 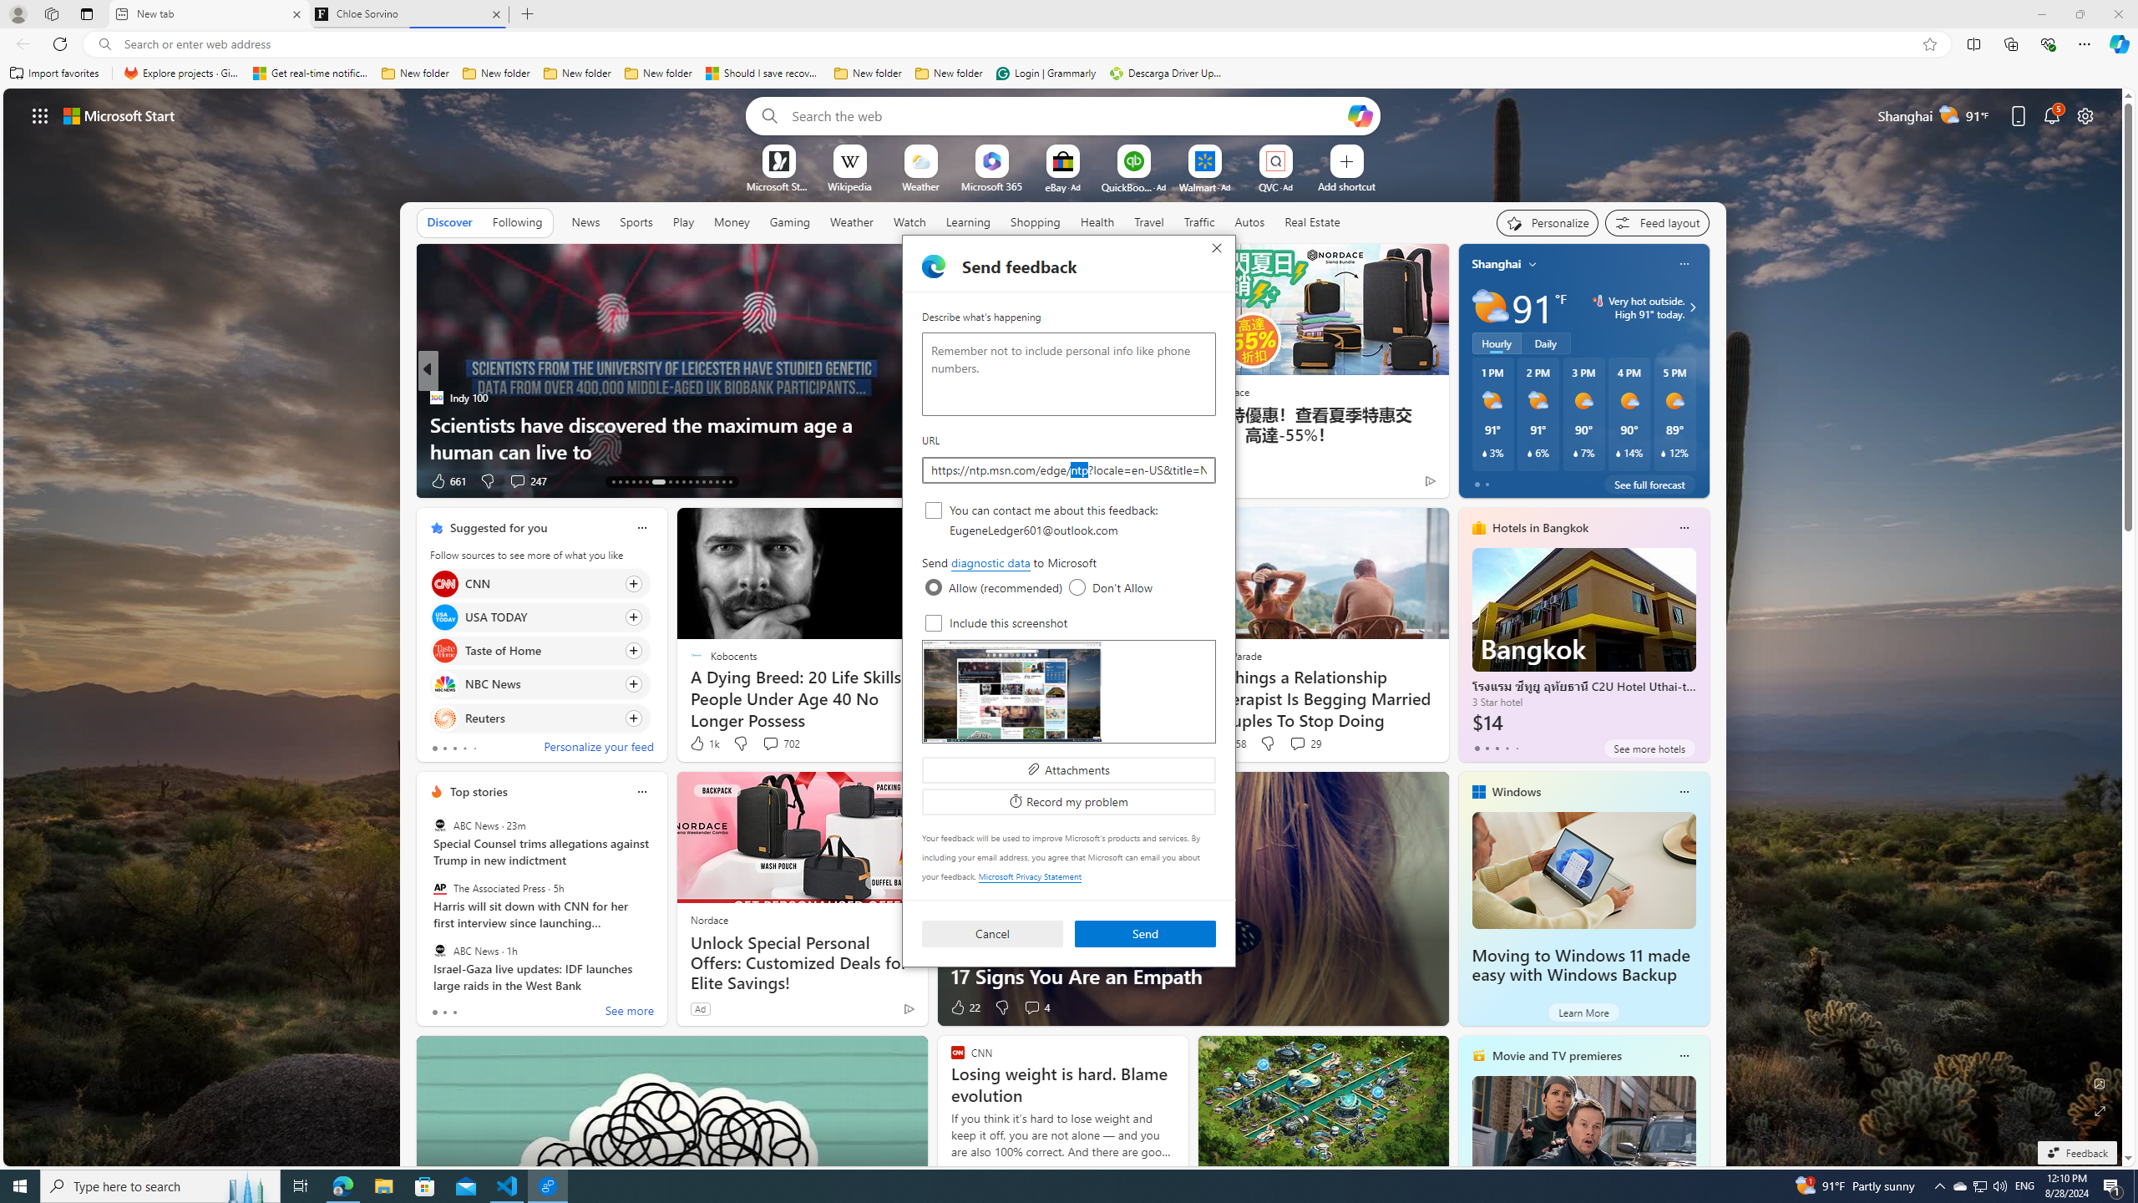 I want to click on Gaming, so click(x=790, y=222).